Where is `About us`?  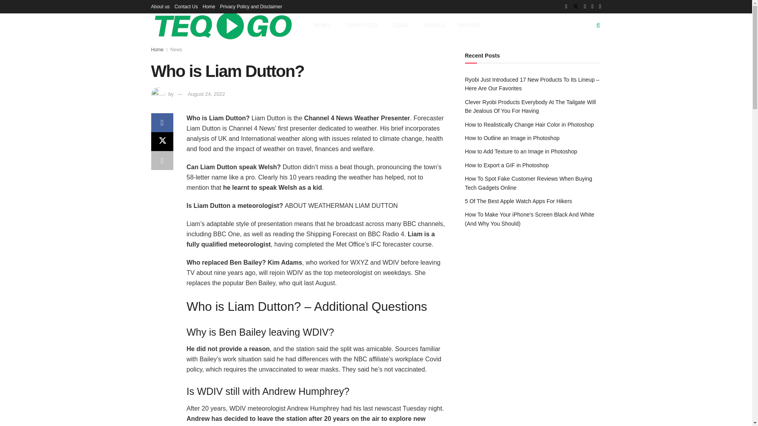
About us is located at coordinates (160, 6).